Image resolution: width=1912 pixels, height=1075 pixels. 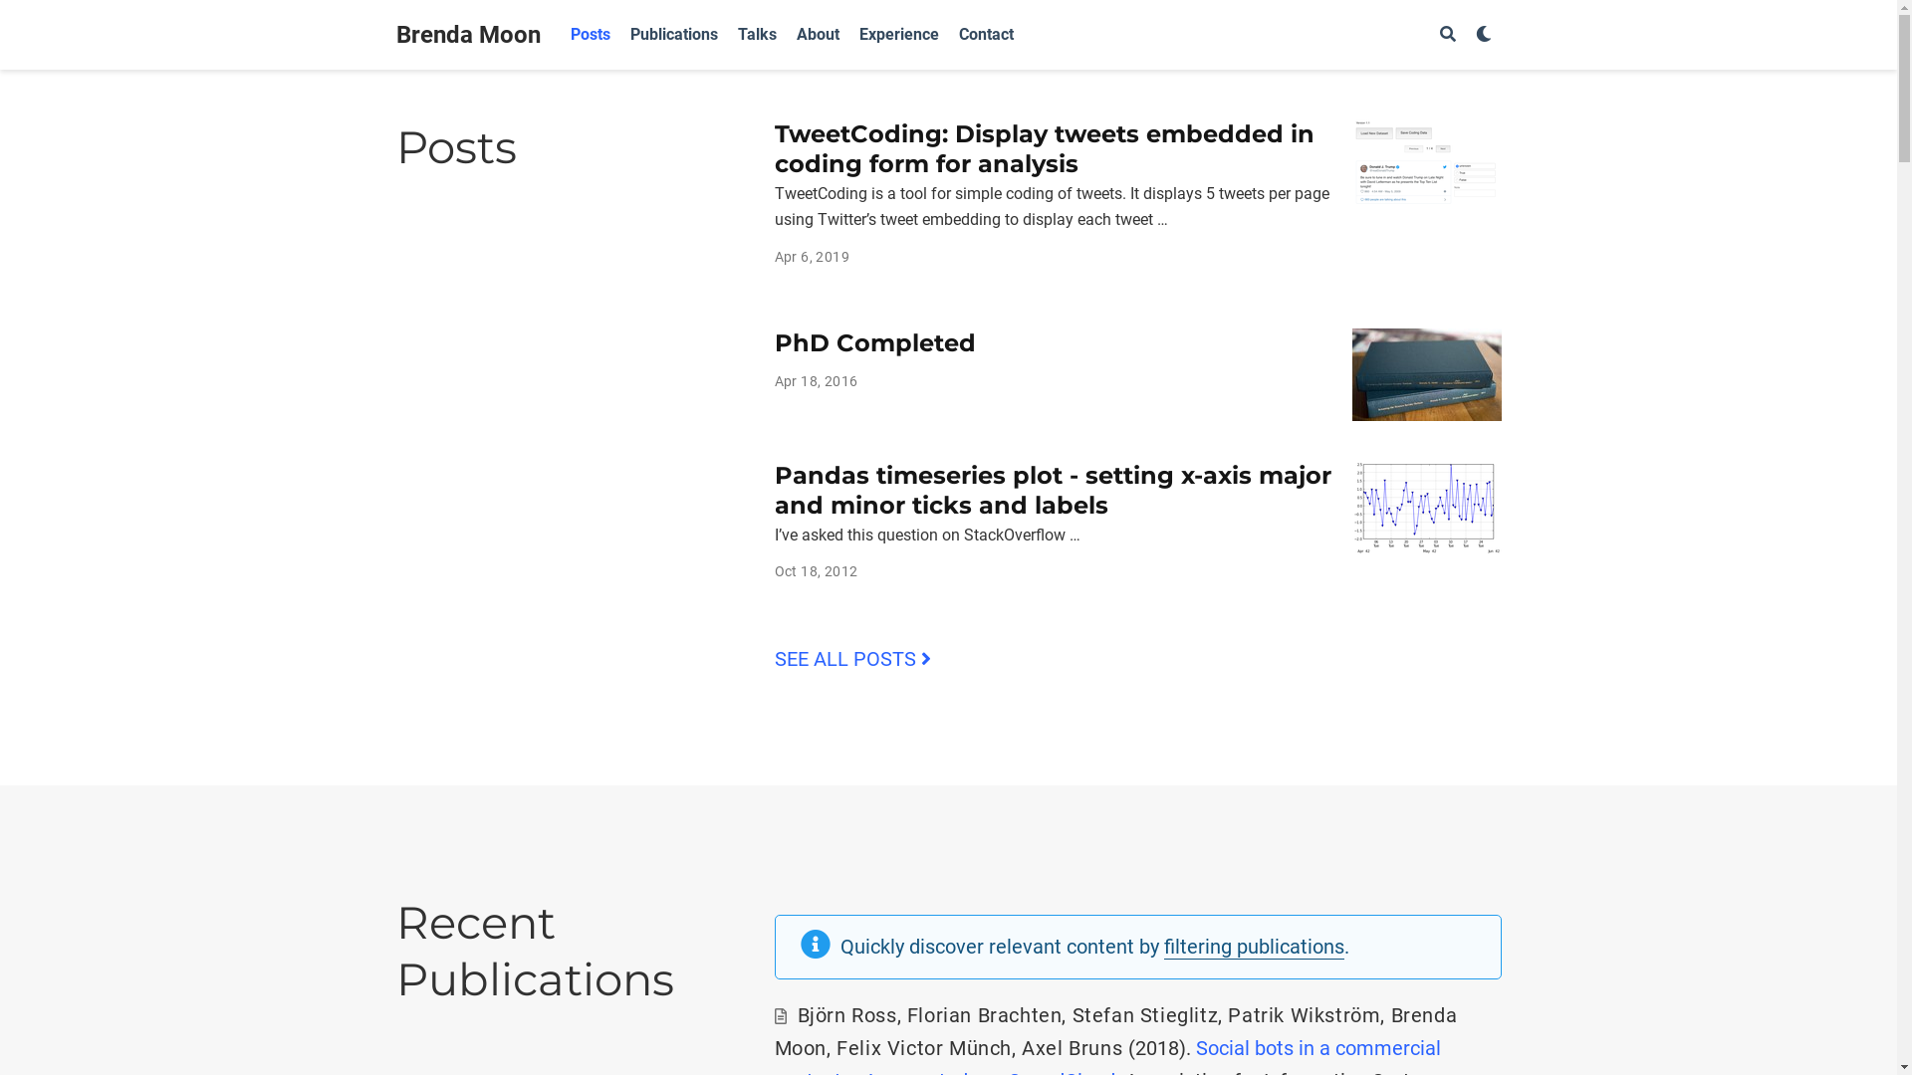 What do you see at coordinates (1145, 1015) in the screenshot?
I see `Stefan Stieglitz` at bounding box center [1145, 1015].